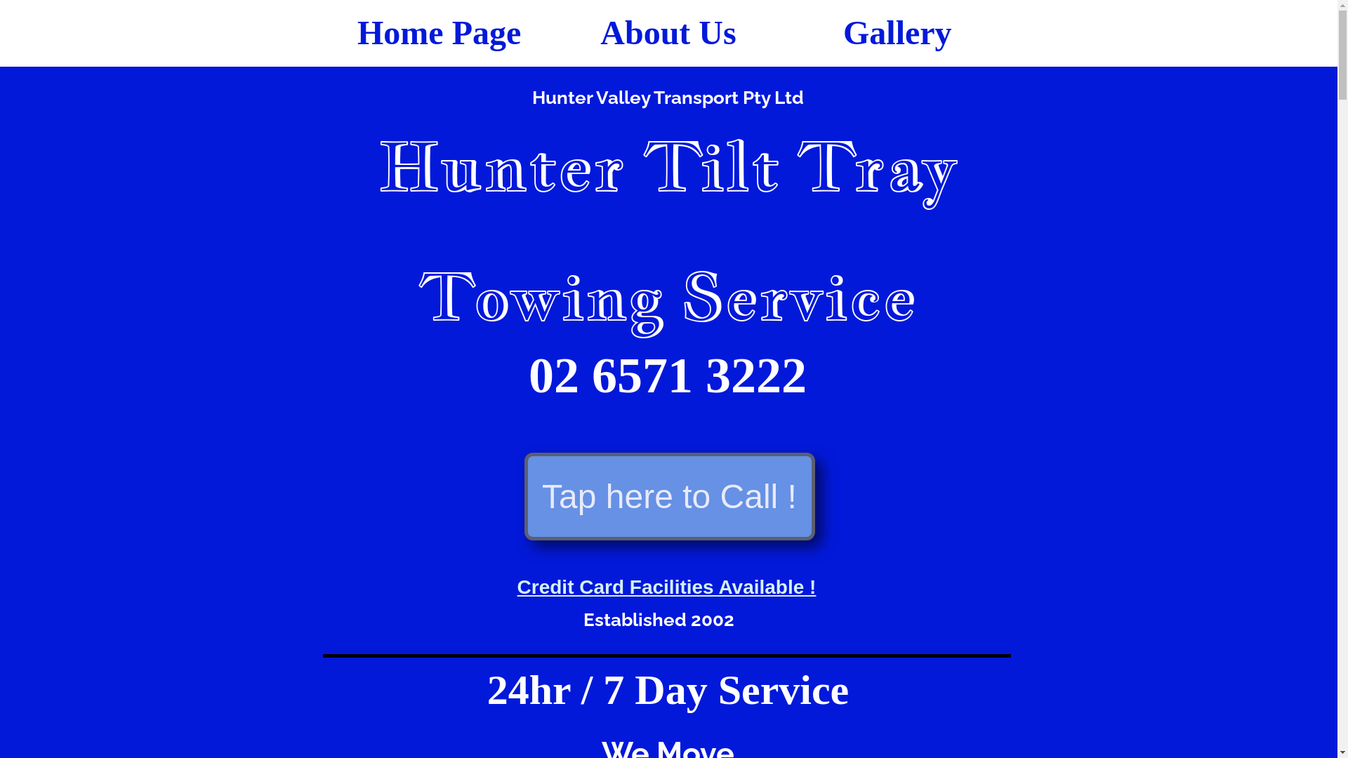 This screenshot has width=1348, height=758. What do you see at coordinates (668, 32) in the screenshot?
I see `About Us` at bounding box center [668, 32].